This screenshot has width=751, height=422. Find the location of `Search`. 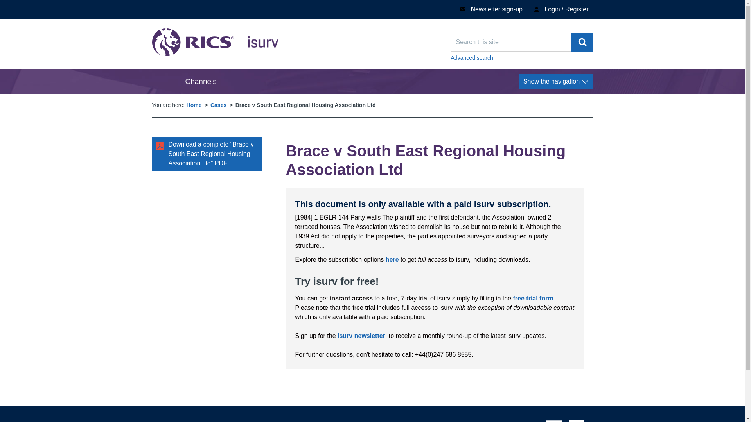

Search is located at coordinates (556, 81).